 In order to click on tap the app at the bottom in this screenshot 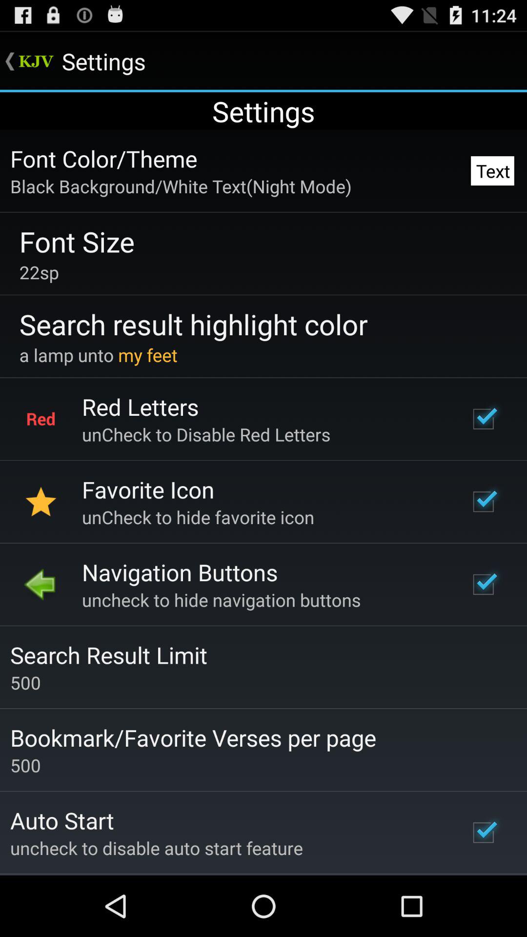, I will do `click(193, 737)`.